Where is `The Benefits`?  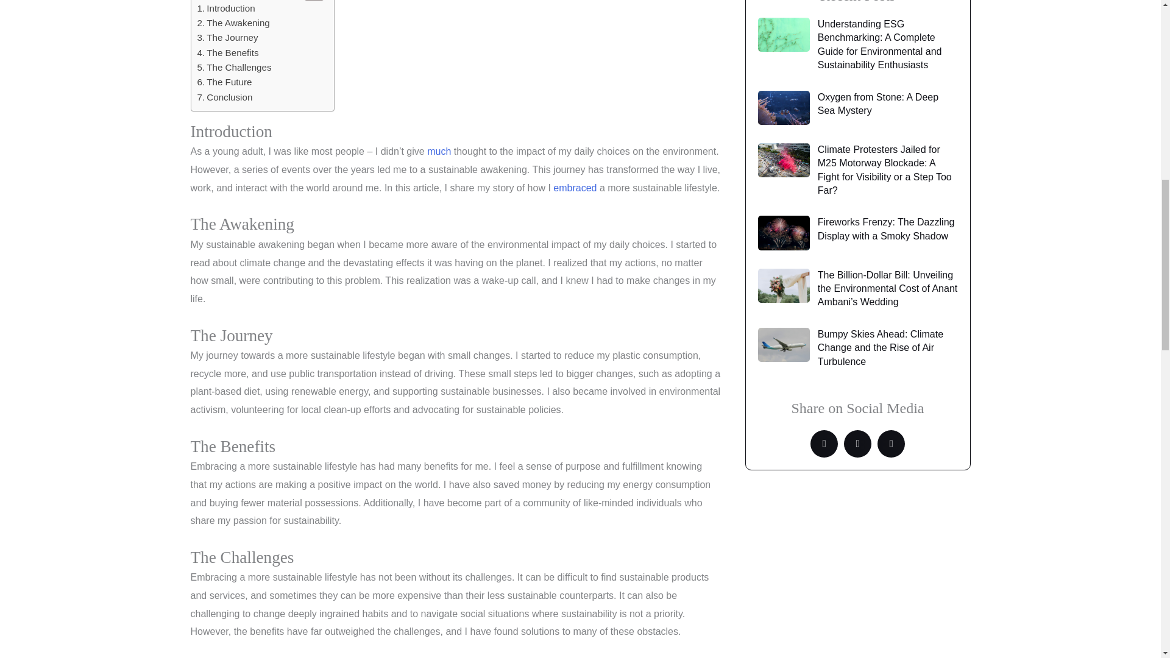 The Benefits is located at coordinates (228, 52).